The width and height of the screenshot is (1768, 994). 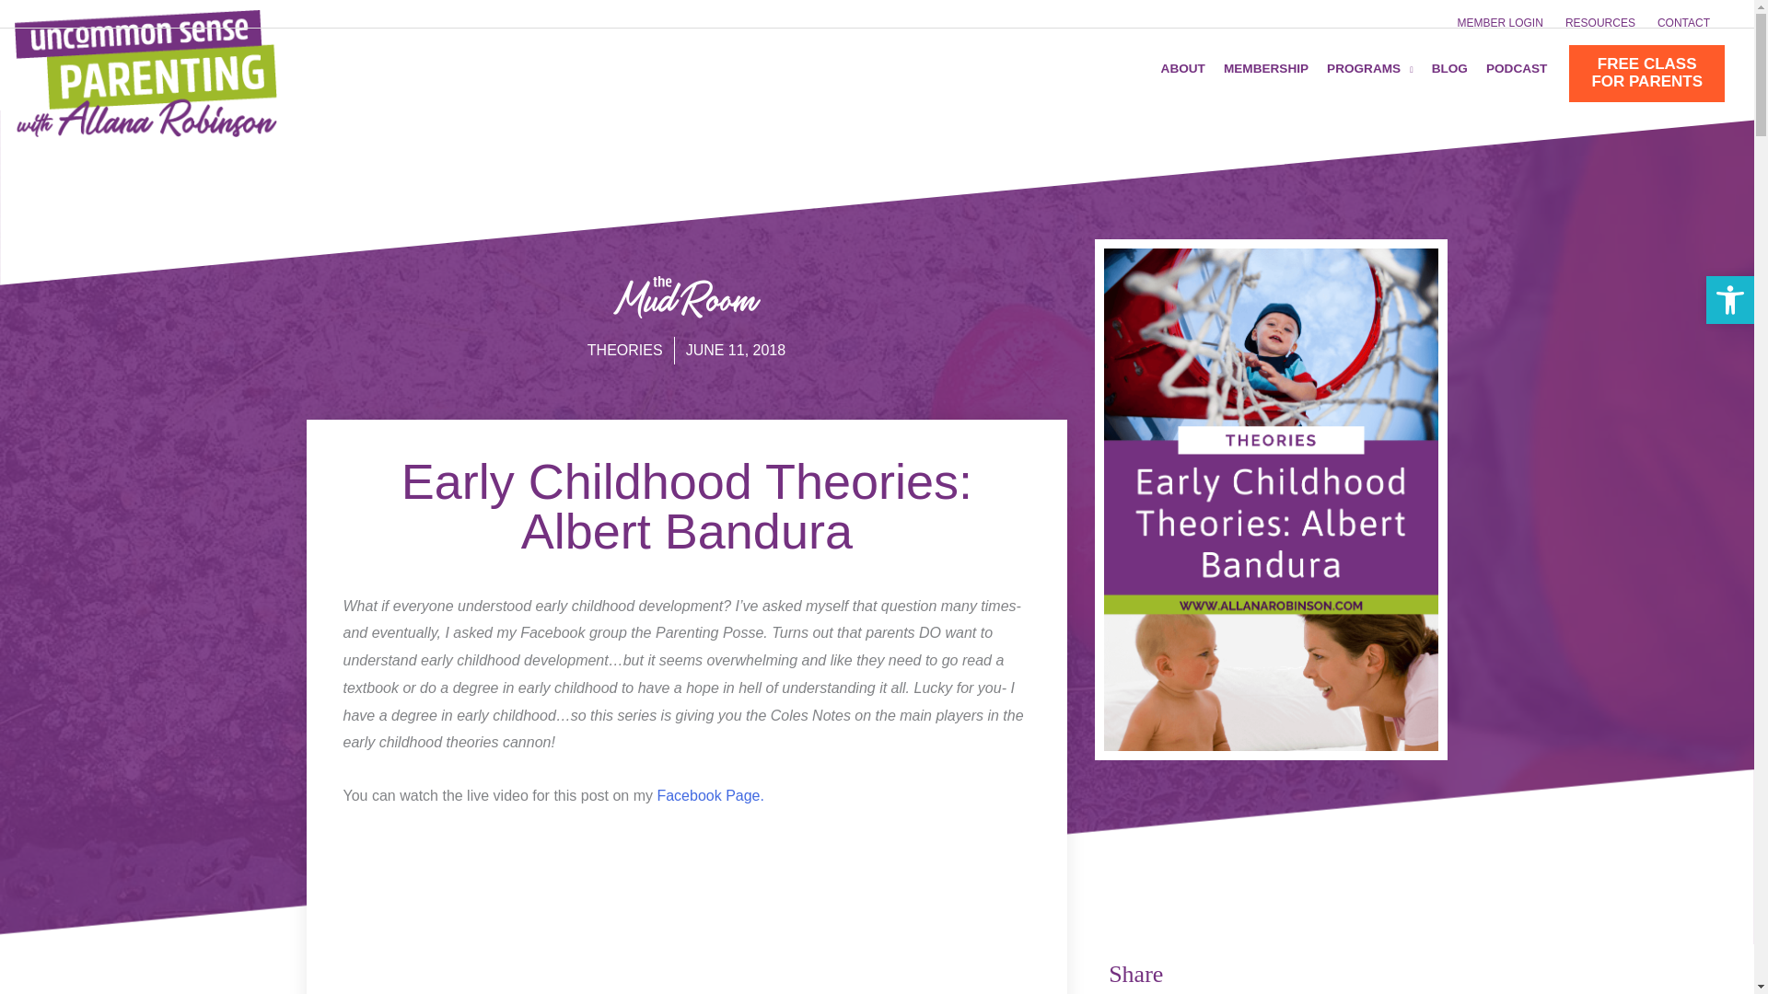 What do you see at coordinates (1360, 68) in the screenshot?
I see `MEMBER LOGIN` at bounding box center [1360, 68].